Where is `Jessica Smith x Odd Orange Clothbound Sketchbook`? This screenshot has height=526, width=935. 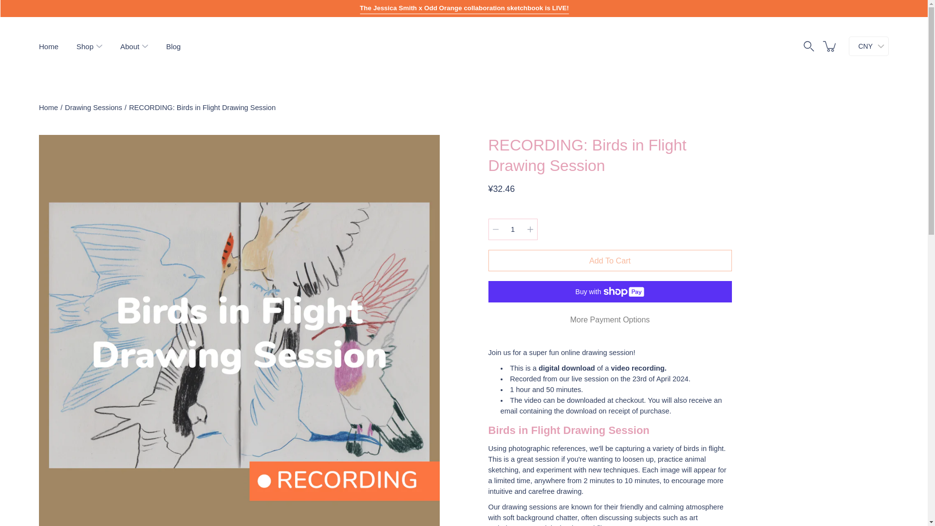
Jessica Smith x Odd Orange Clothbound Sketchbook is located at coordinates (464, 8).